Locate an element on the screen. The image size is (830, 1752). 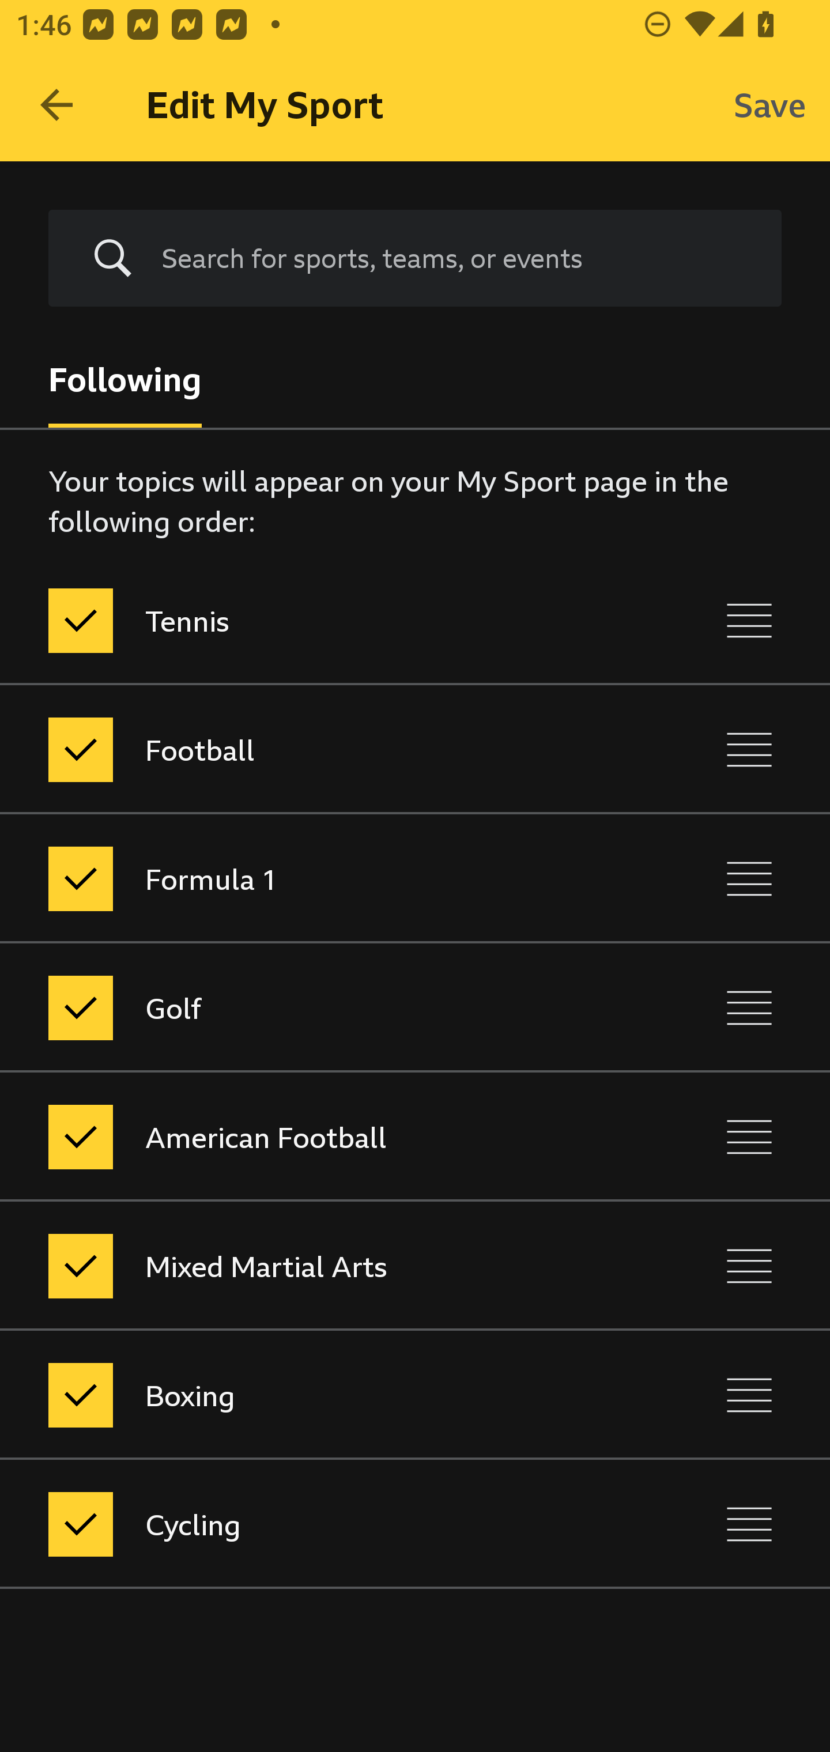
Search for sports, teams, or events is located at coordinates (415, 258).